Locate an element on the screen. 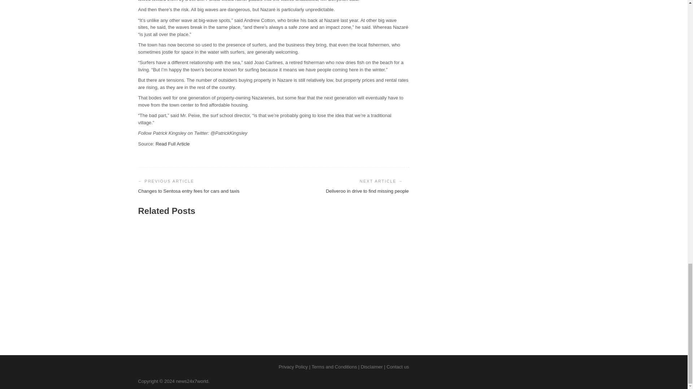 The height and width of the screenshot is (389, 693). news24x7world is located at coordinates (192, 380).